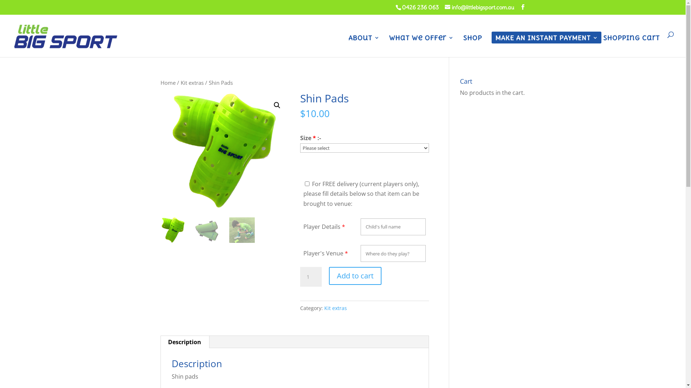 This screenshot has width=691, height=388. Describe the element at coordinates (335, 308) in the screenshot. I see `Kit extras` at that location.